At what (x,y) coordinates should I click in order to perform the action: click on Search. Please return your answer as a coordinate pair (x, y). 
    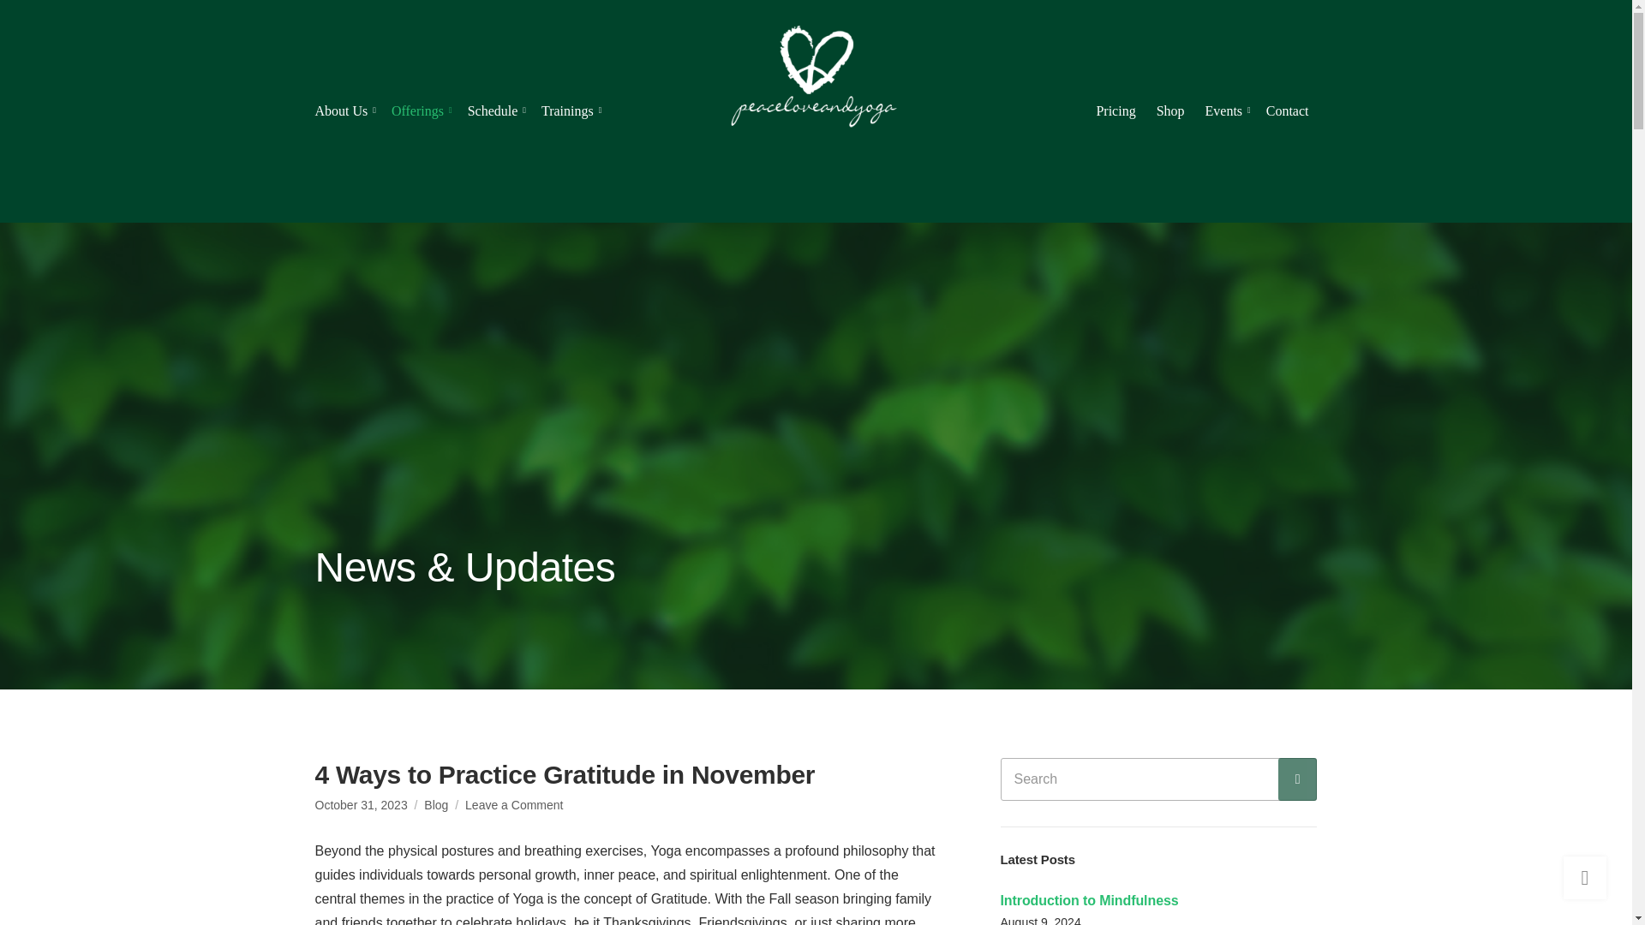
    Looking at the image, I should click on (493, 111).